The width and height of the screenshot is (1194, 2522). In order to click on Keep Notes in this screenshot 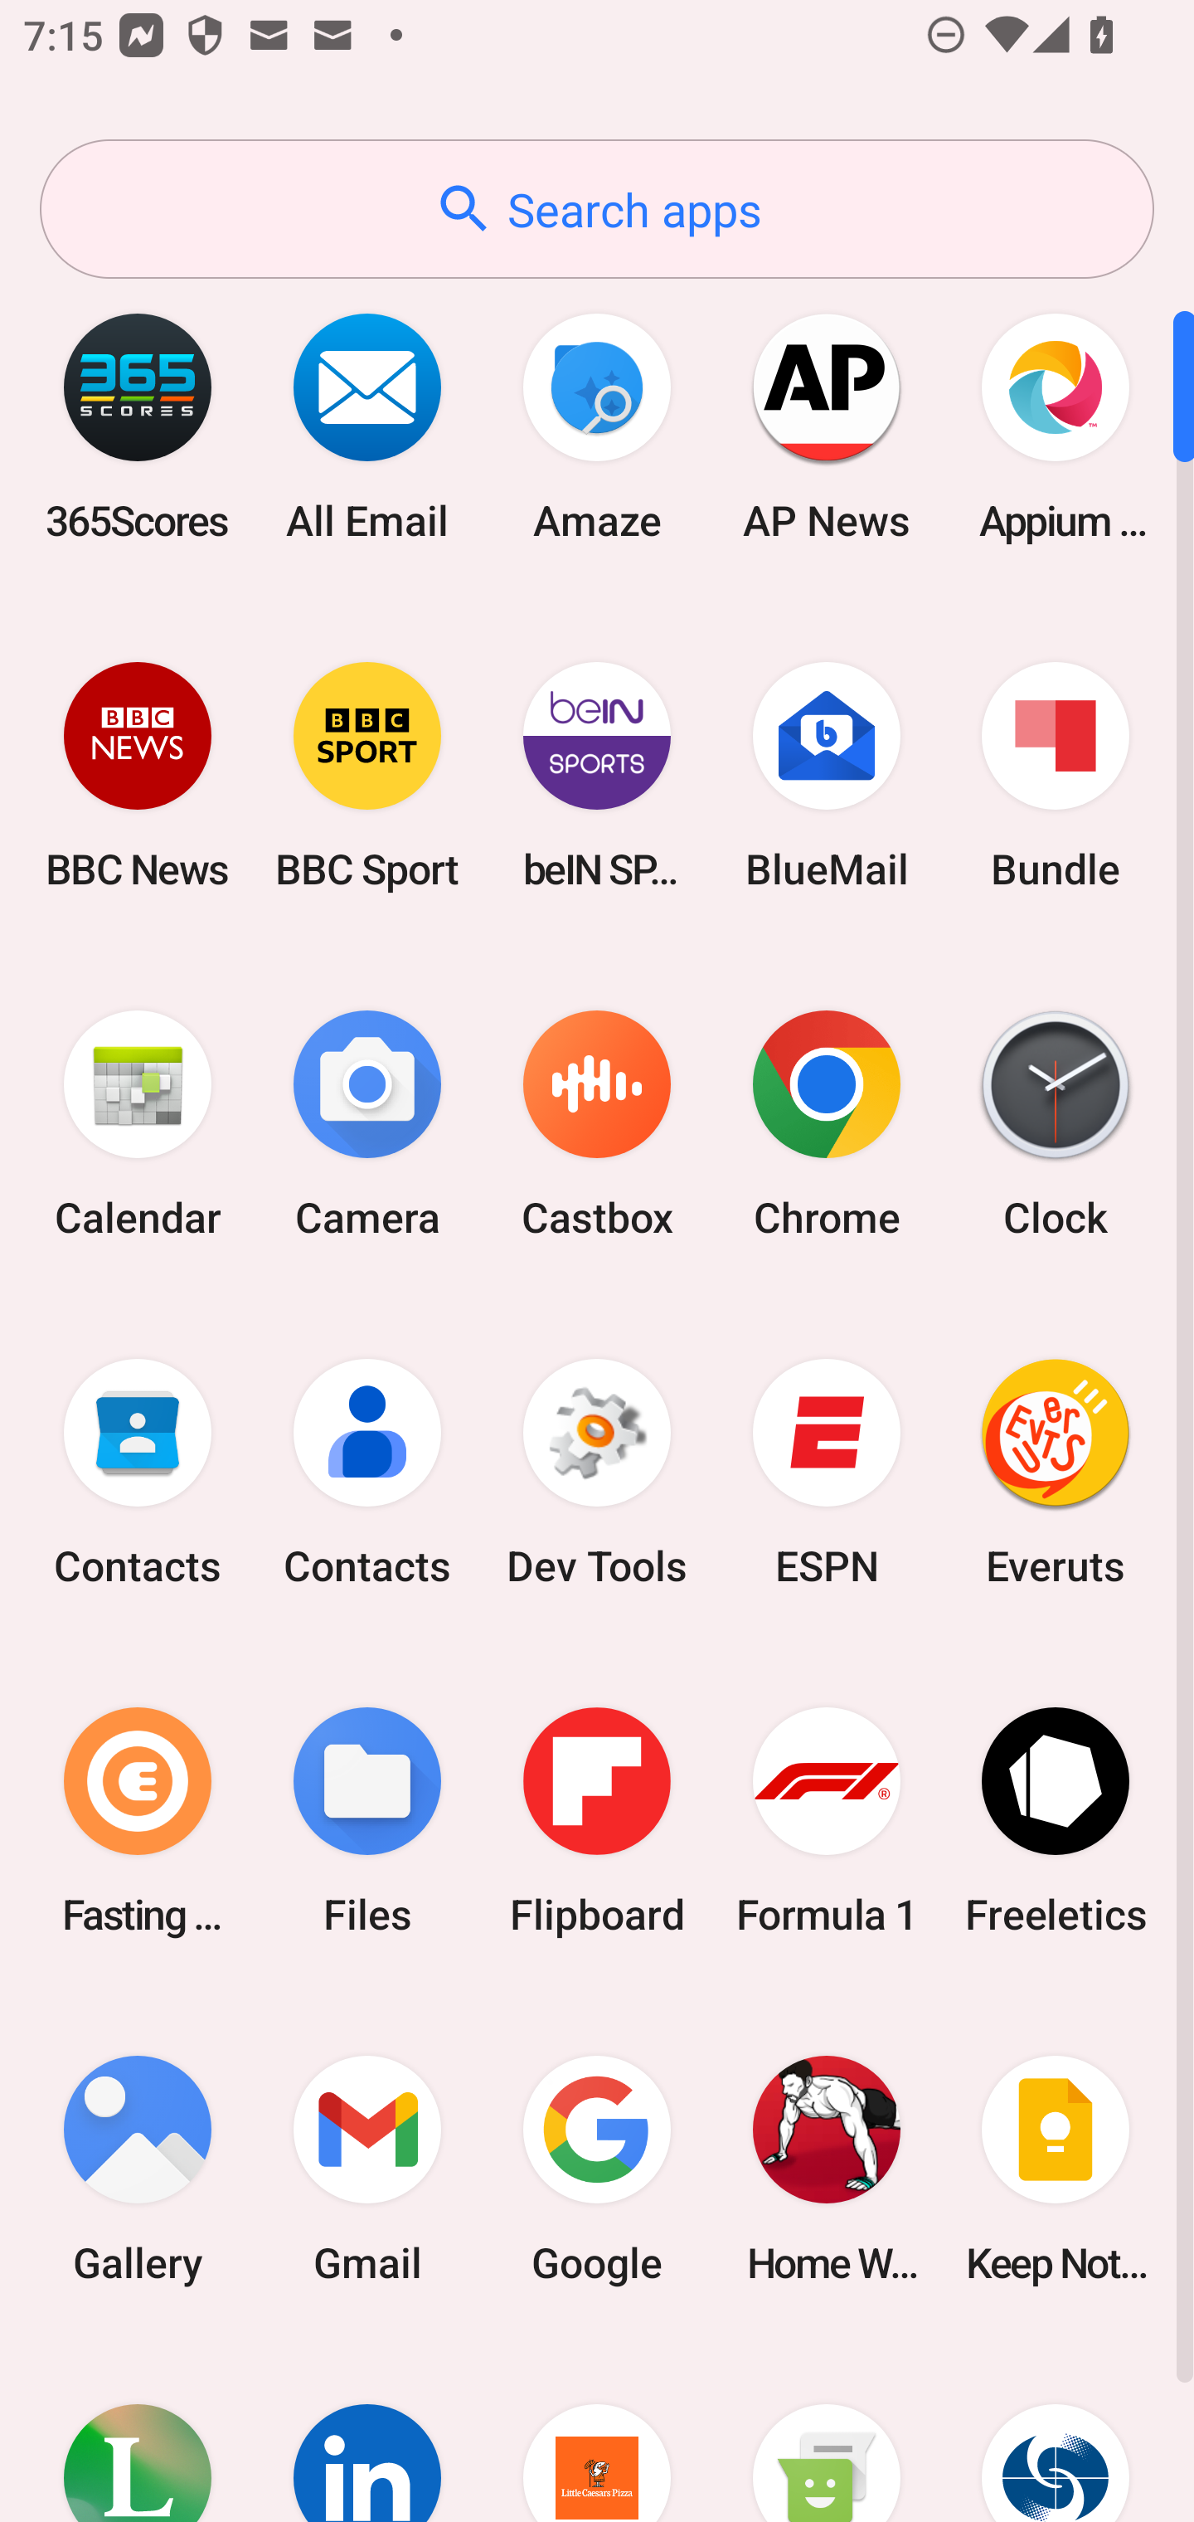, I will do `click(1056, 2169)`.